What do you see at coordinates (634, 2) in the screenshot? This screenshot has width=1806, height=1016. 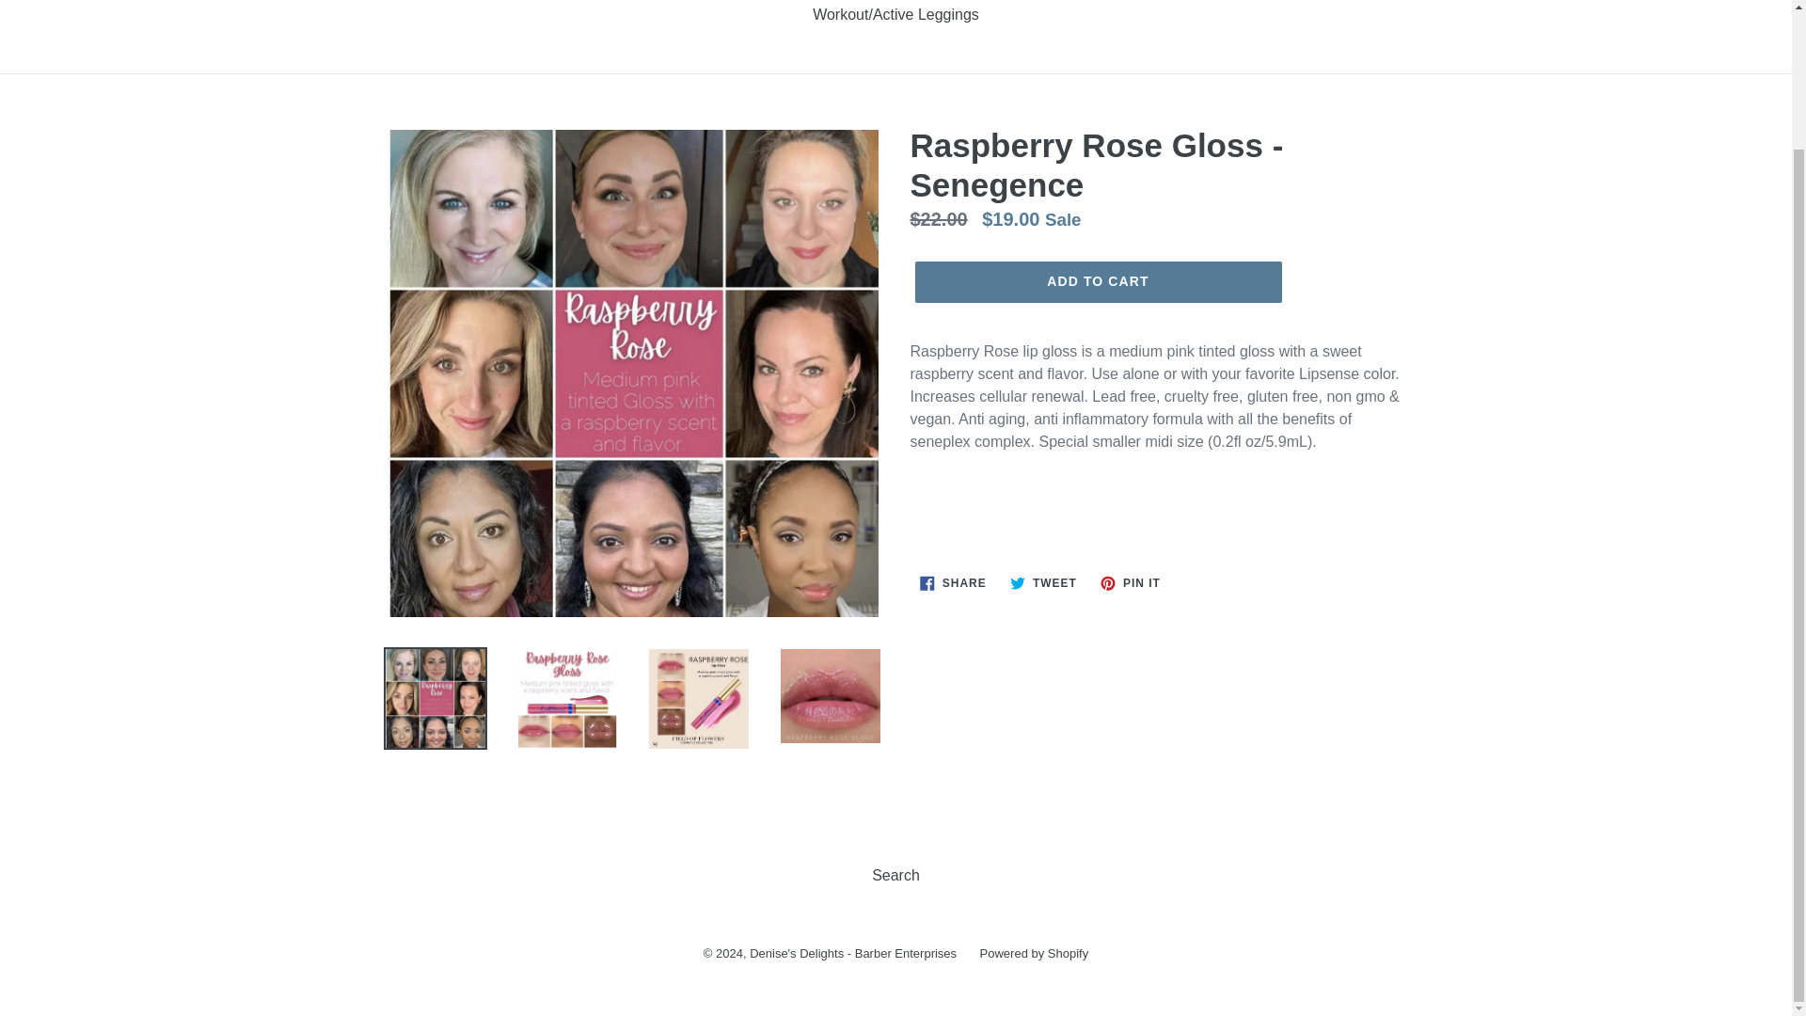 I see `Kids Leggings` at bounding box center [634, 2].